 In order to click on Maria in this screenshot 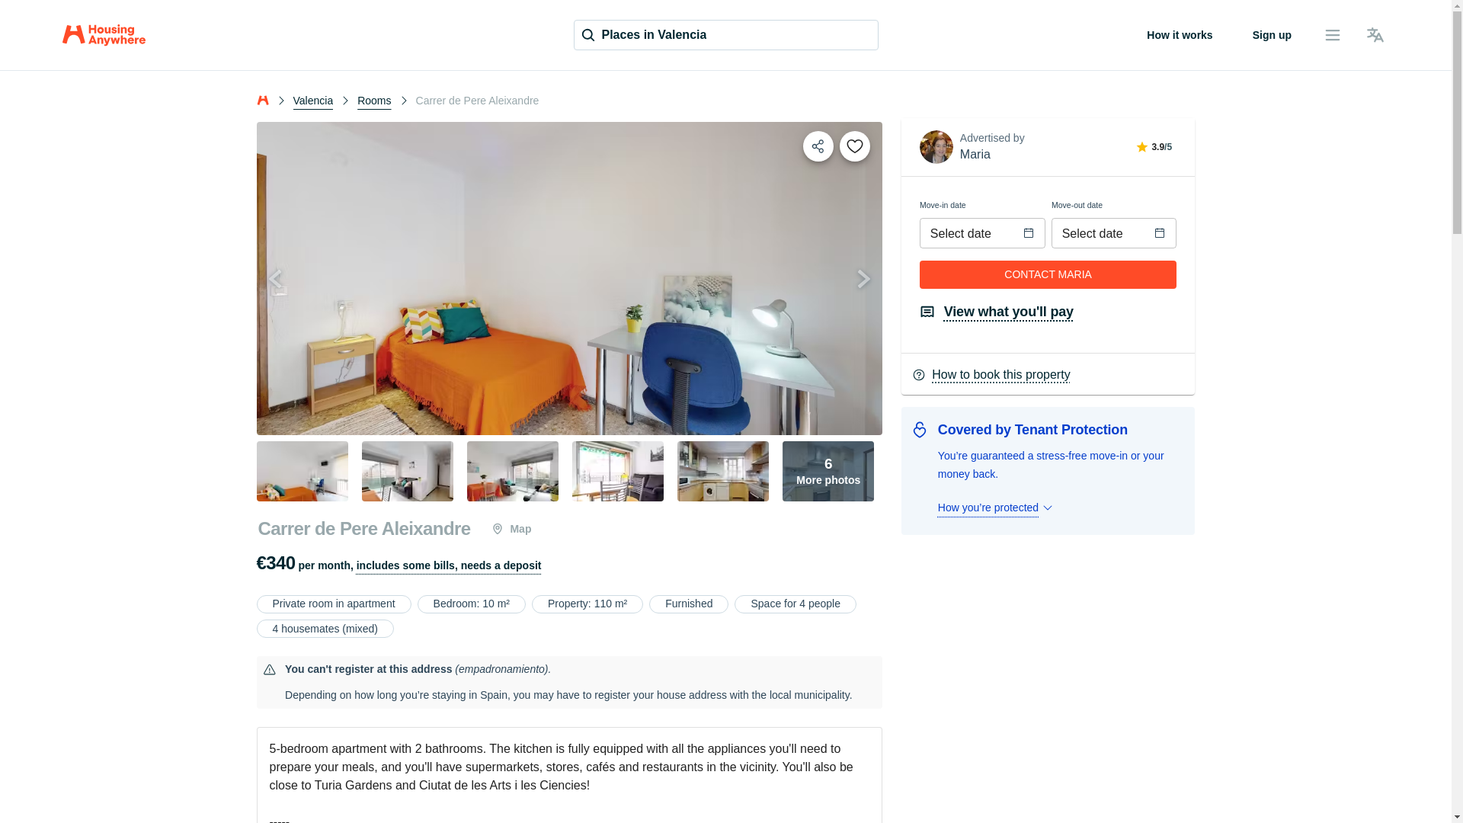, I will do `click(975, 154)`.